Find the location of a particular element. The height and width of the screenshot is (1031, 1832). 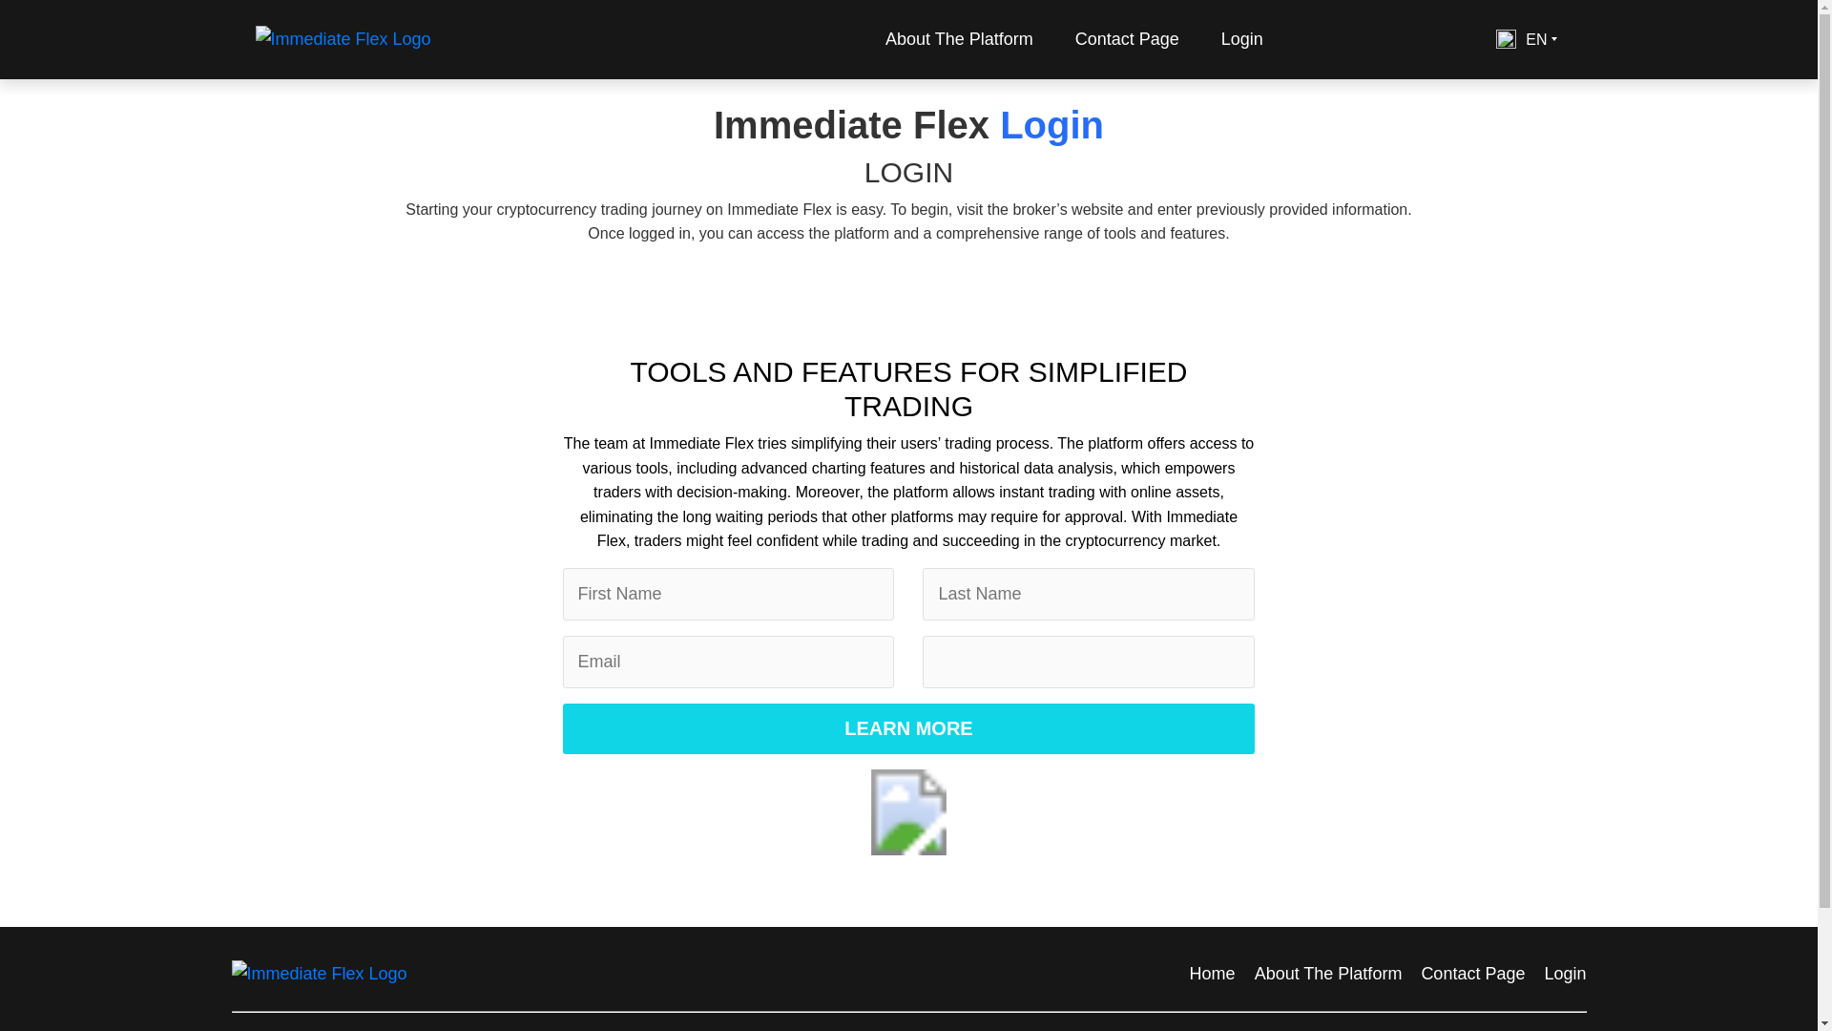

Home is located at coordinates (1212, 974).